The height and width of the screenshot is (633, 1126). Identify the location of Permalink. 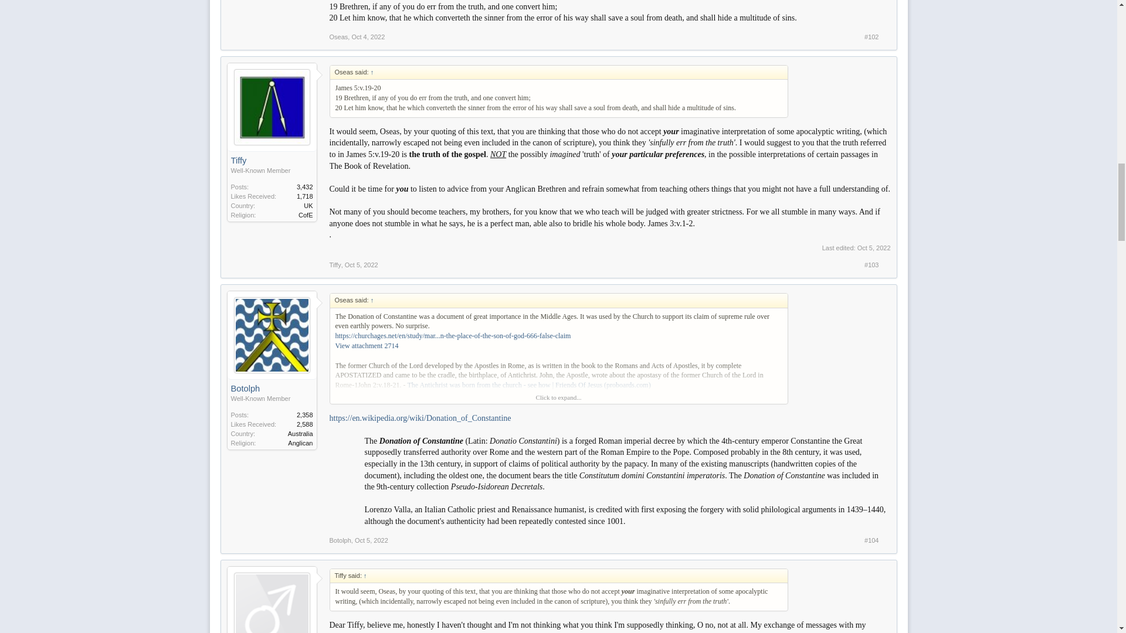
(361, 265).